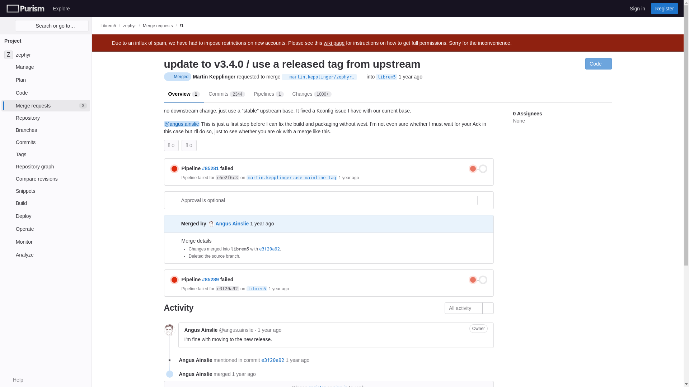 The height and width of the screenshot is (387, 689). What do you see at coordinates (174, 168) in the screenshot?
I see `Homepage` at bounding box center [174, 168].